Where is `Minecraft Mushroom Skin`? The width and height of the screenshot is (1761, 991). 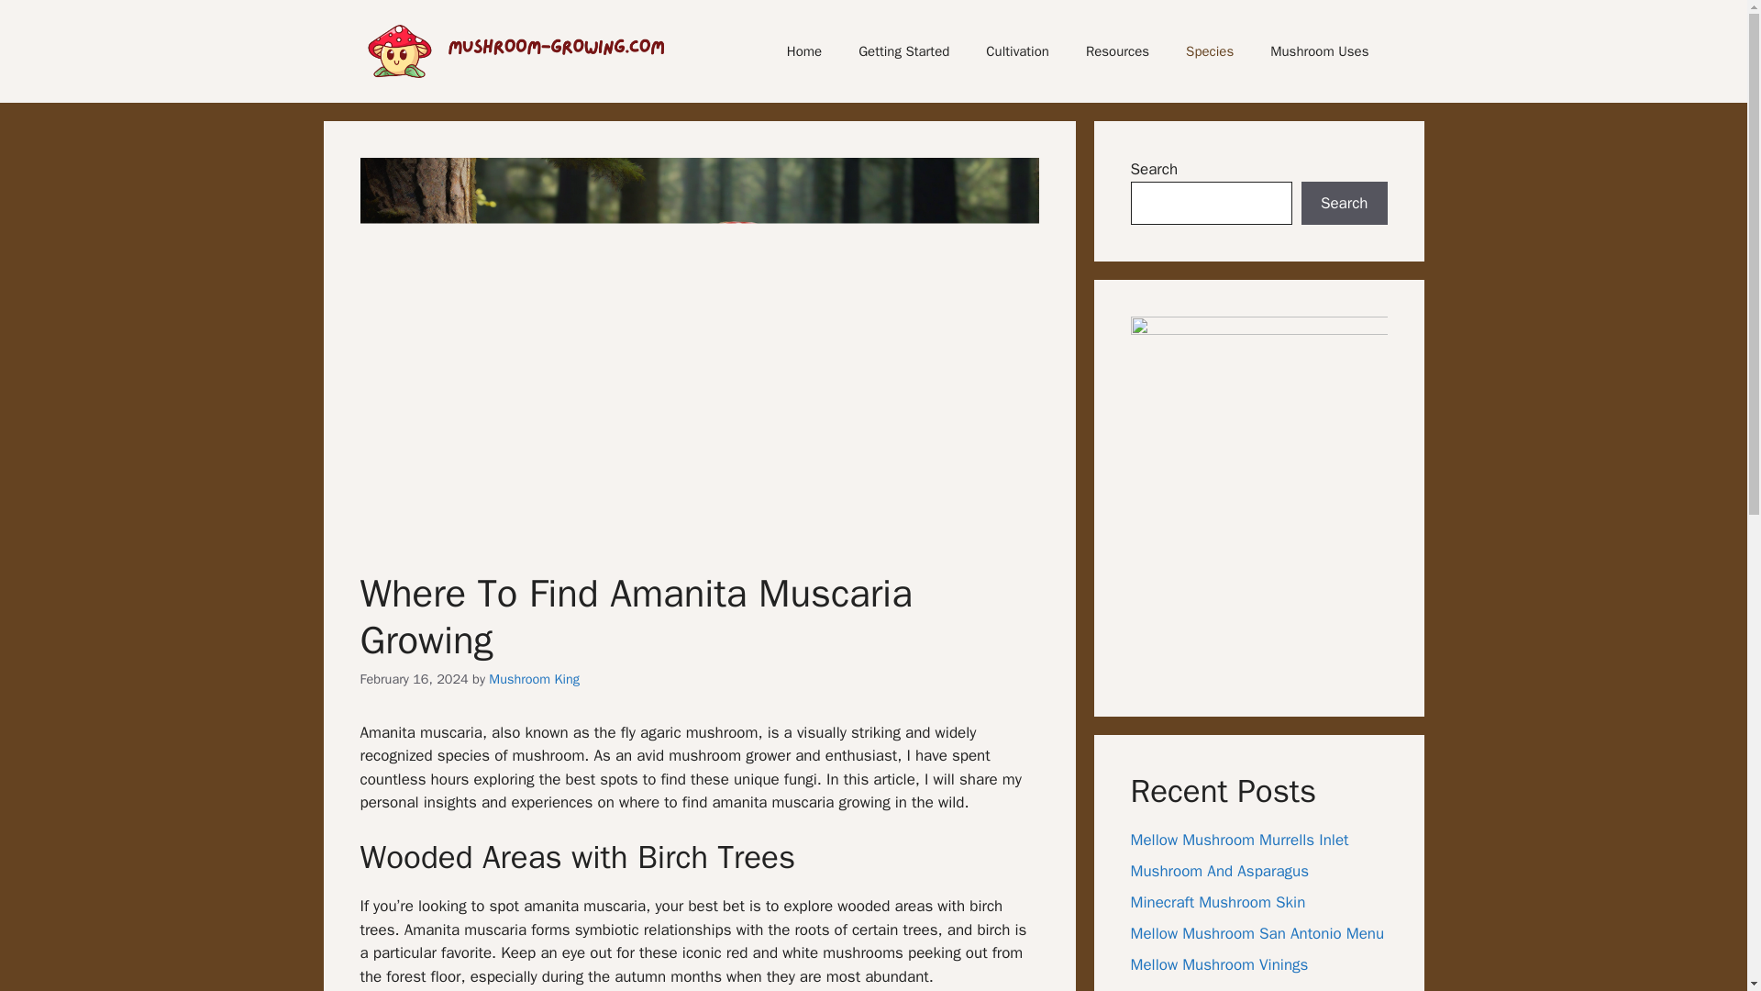
Minecraft Mushroom Skin is located at coordinates (1217, 902).